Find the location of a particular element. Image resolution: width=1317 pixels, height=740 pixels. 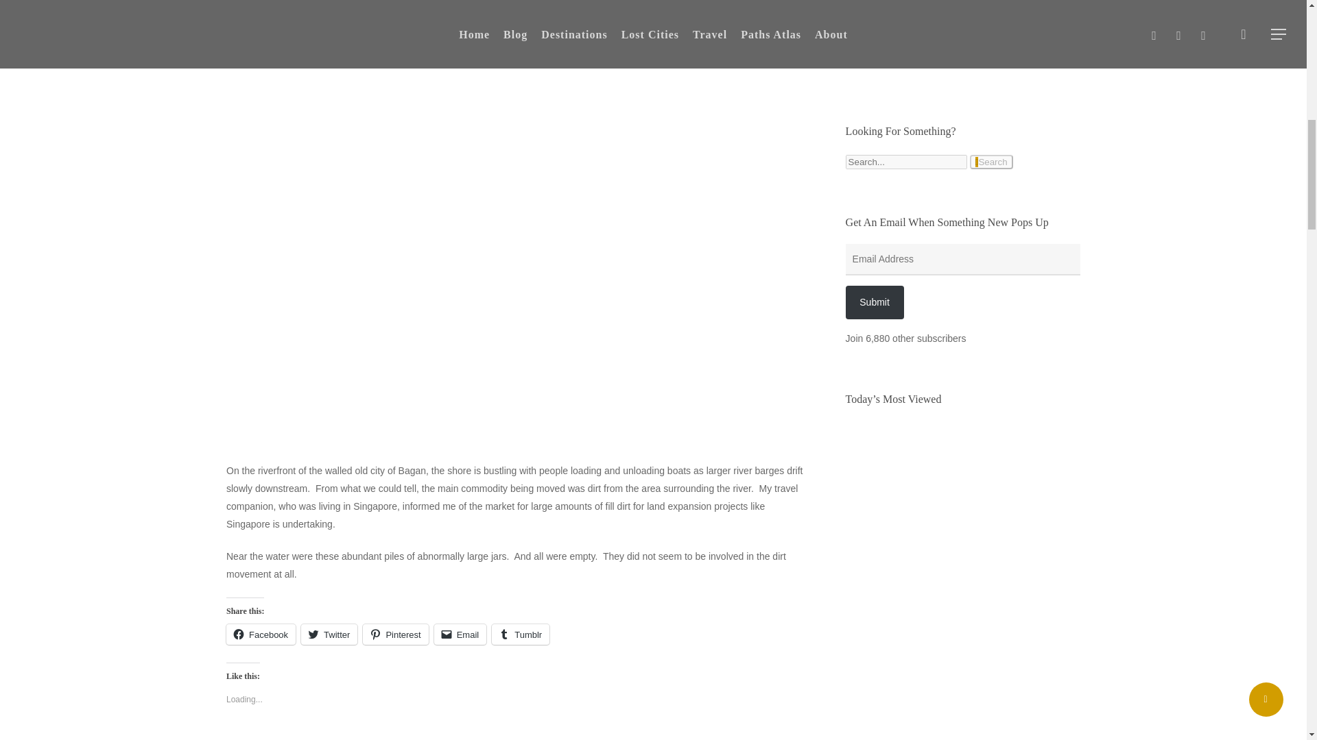

The Chongqing Days: Bomb Shelter Hot Pot is located at coordinates (903, 700).